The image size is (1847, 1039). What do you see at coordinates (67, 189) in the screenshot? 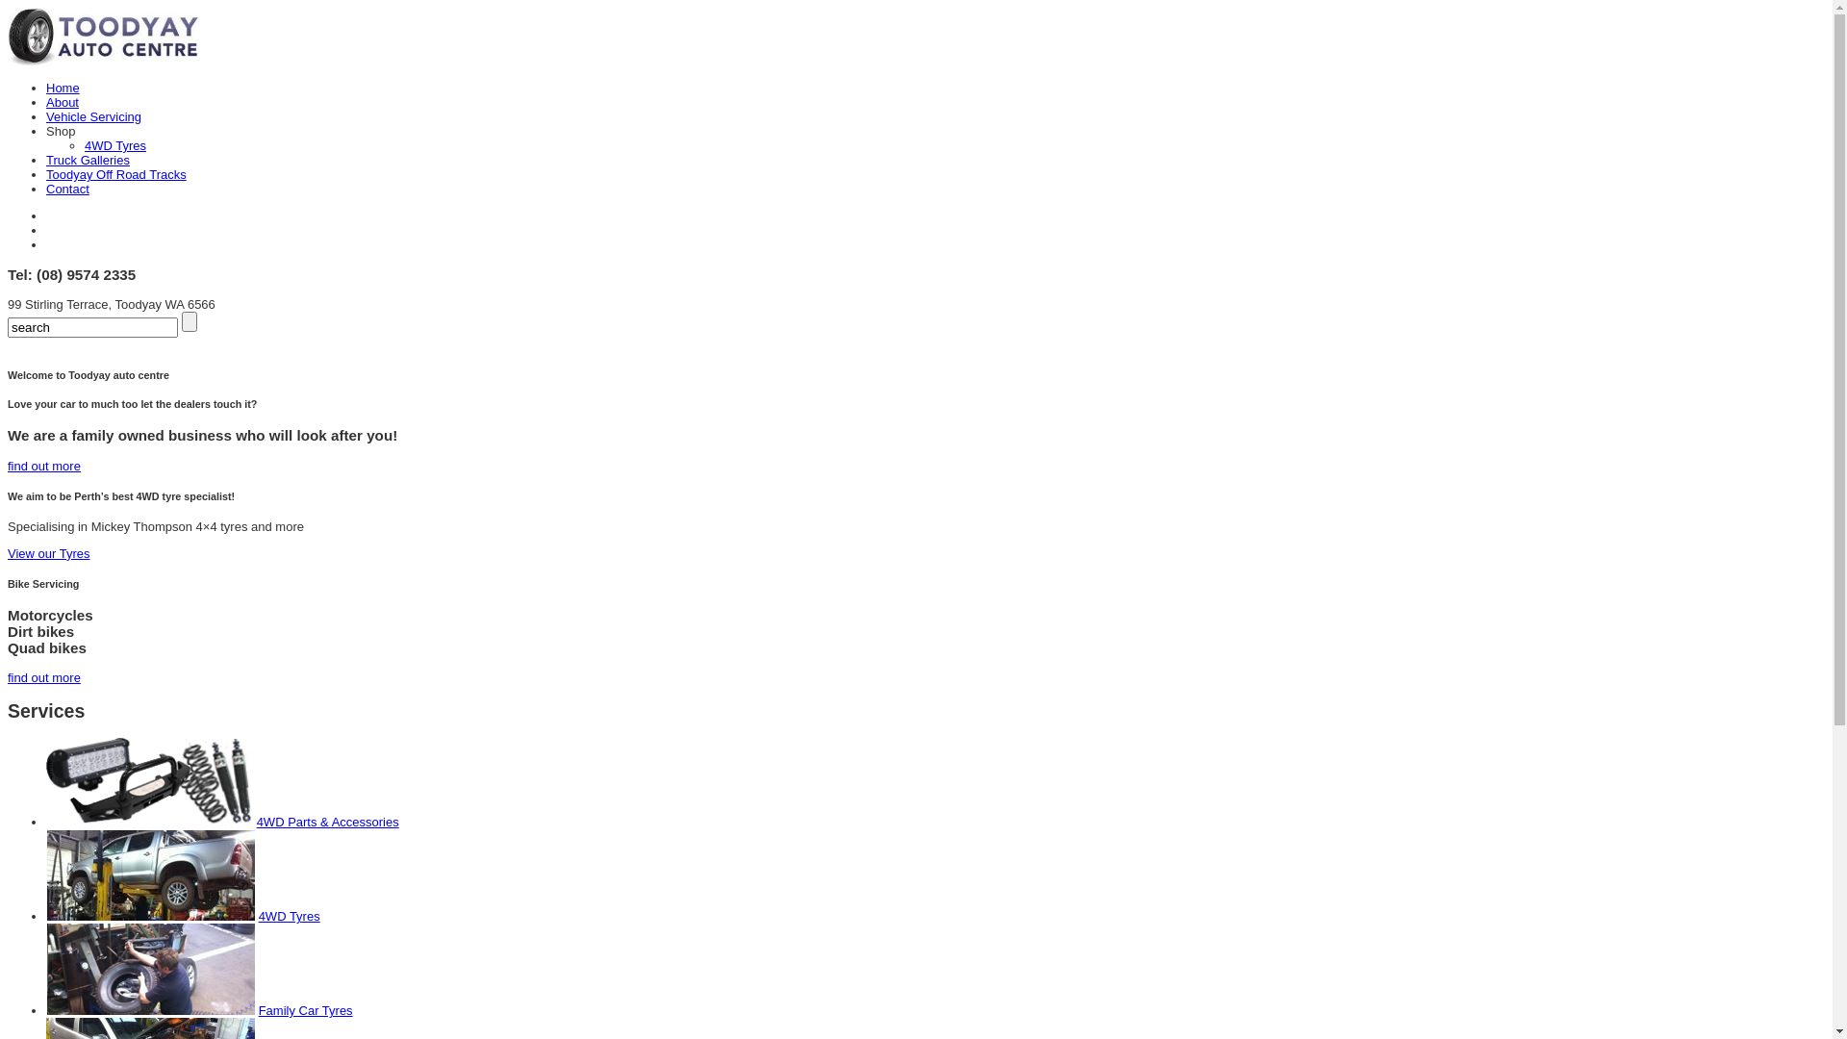
I see `Contact` at bounding box center [67, 189].